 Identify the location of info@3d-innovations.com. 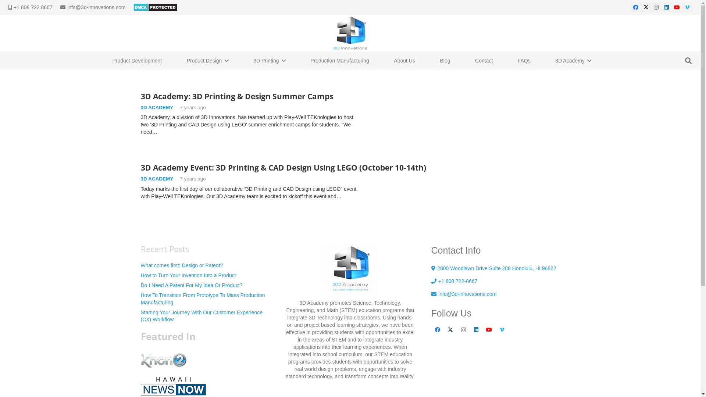
(93, 7).